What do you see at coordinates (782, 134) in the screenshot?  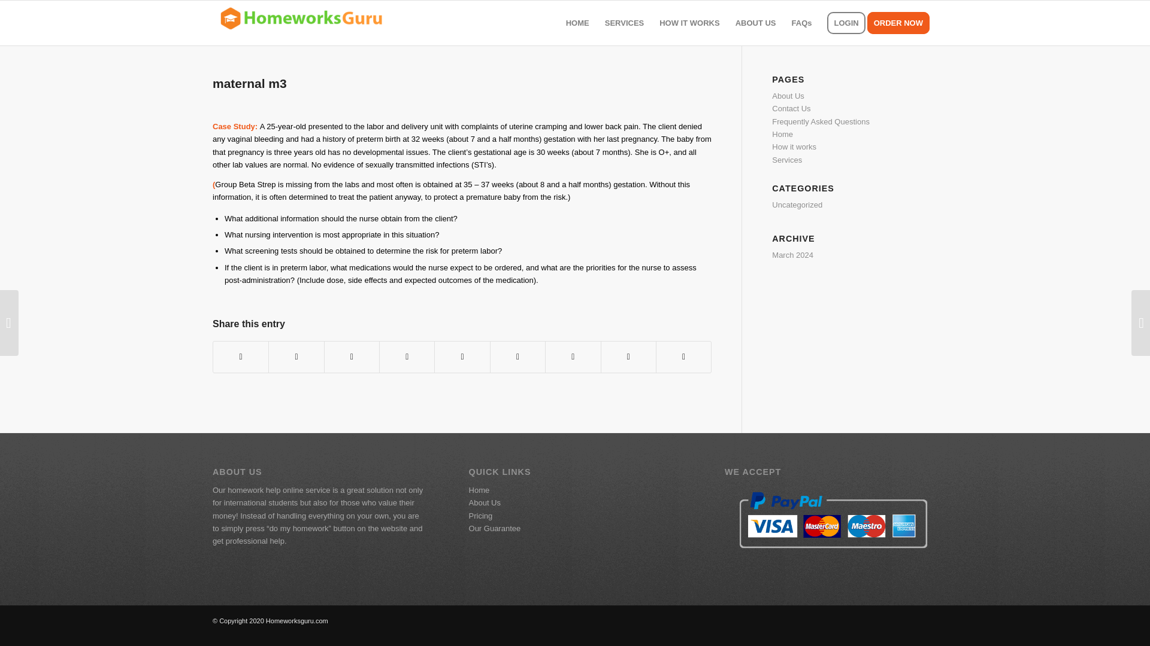 I see `Home` at bounding box center [782, 134].